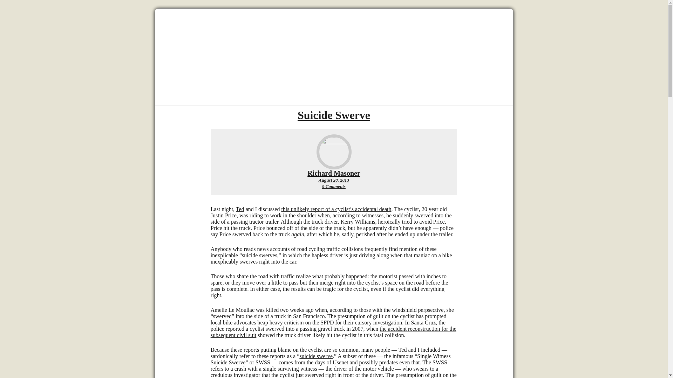 This screenshot has width=673, height=378. What do you see at coordinates (240, 209) in the screenshot?
I see `Suicide Swerve` at bounding box center [240, 209].